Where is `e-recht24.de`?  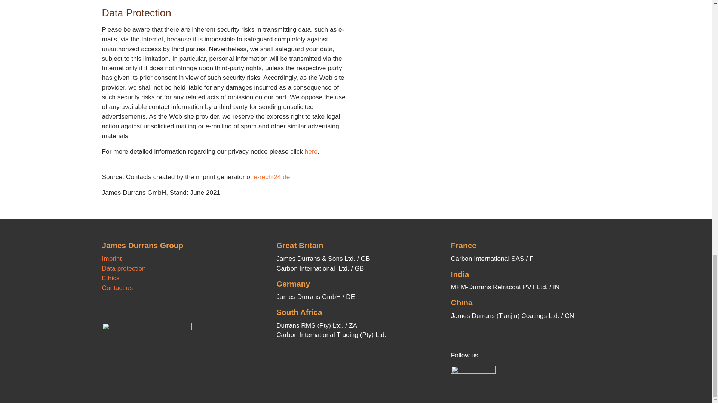
e-recht24.de is located at coordinates (271, 177).